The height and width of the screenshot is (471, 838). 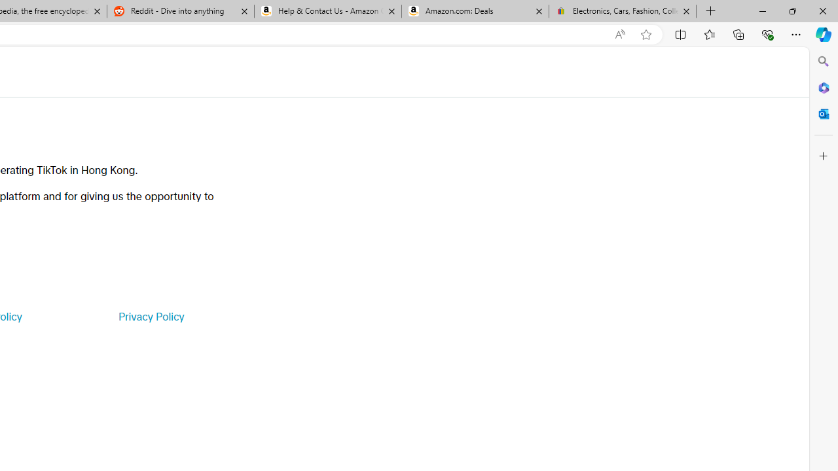 I want to click on Privacy Policy, so click(x=151, y=317).